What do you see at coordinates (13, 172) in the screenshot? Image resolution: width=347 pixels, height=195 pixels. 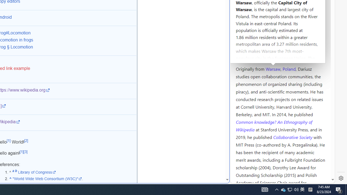 I see `Jump up to: a` at bounding box center [13, 172].